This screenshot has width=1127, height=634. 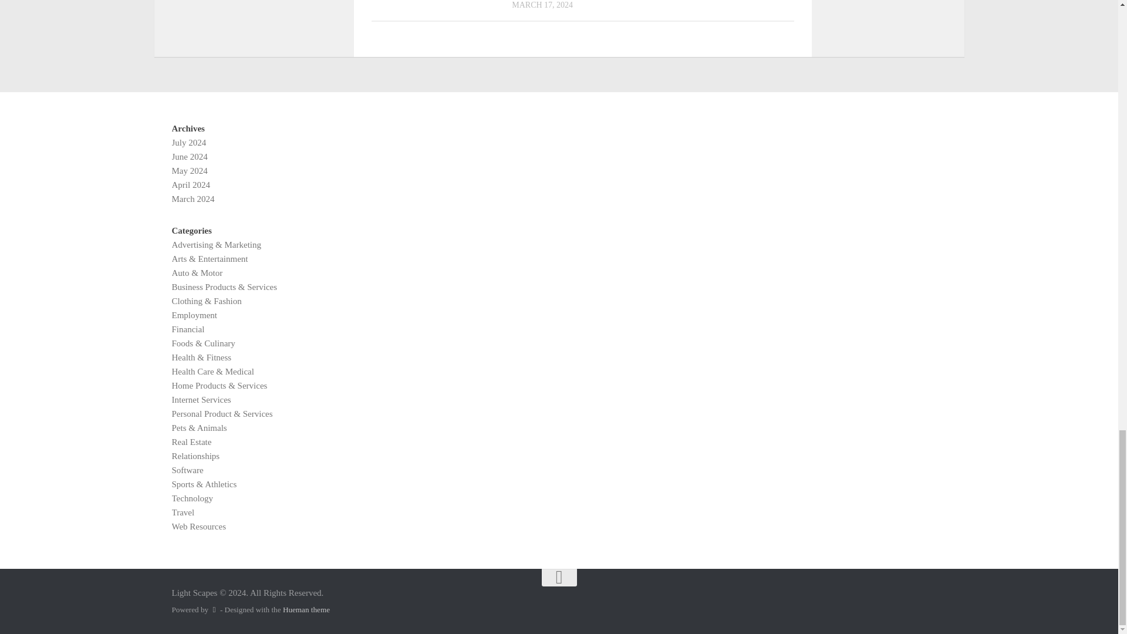 What do you see at coordinates (189, 157) in the screenshot?
I see `June 2024` at bounding box center [189, 157].